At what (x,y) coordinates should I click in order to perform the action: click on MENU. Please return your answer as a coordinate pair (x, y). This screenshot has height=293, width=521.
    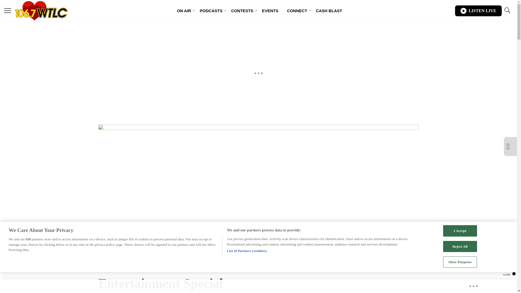
    Looking at the image, I should click on (8, 10).